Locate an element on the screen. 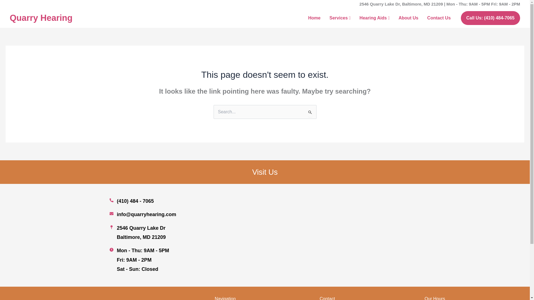 The image size is (534, 300). About Us is located at coordinates (408, 18).